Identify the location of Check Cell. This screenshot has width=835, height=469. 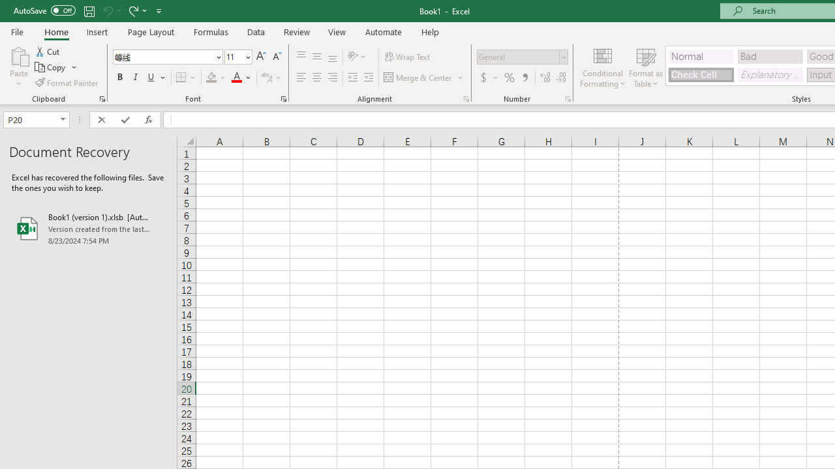
(701, 74).